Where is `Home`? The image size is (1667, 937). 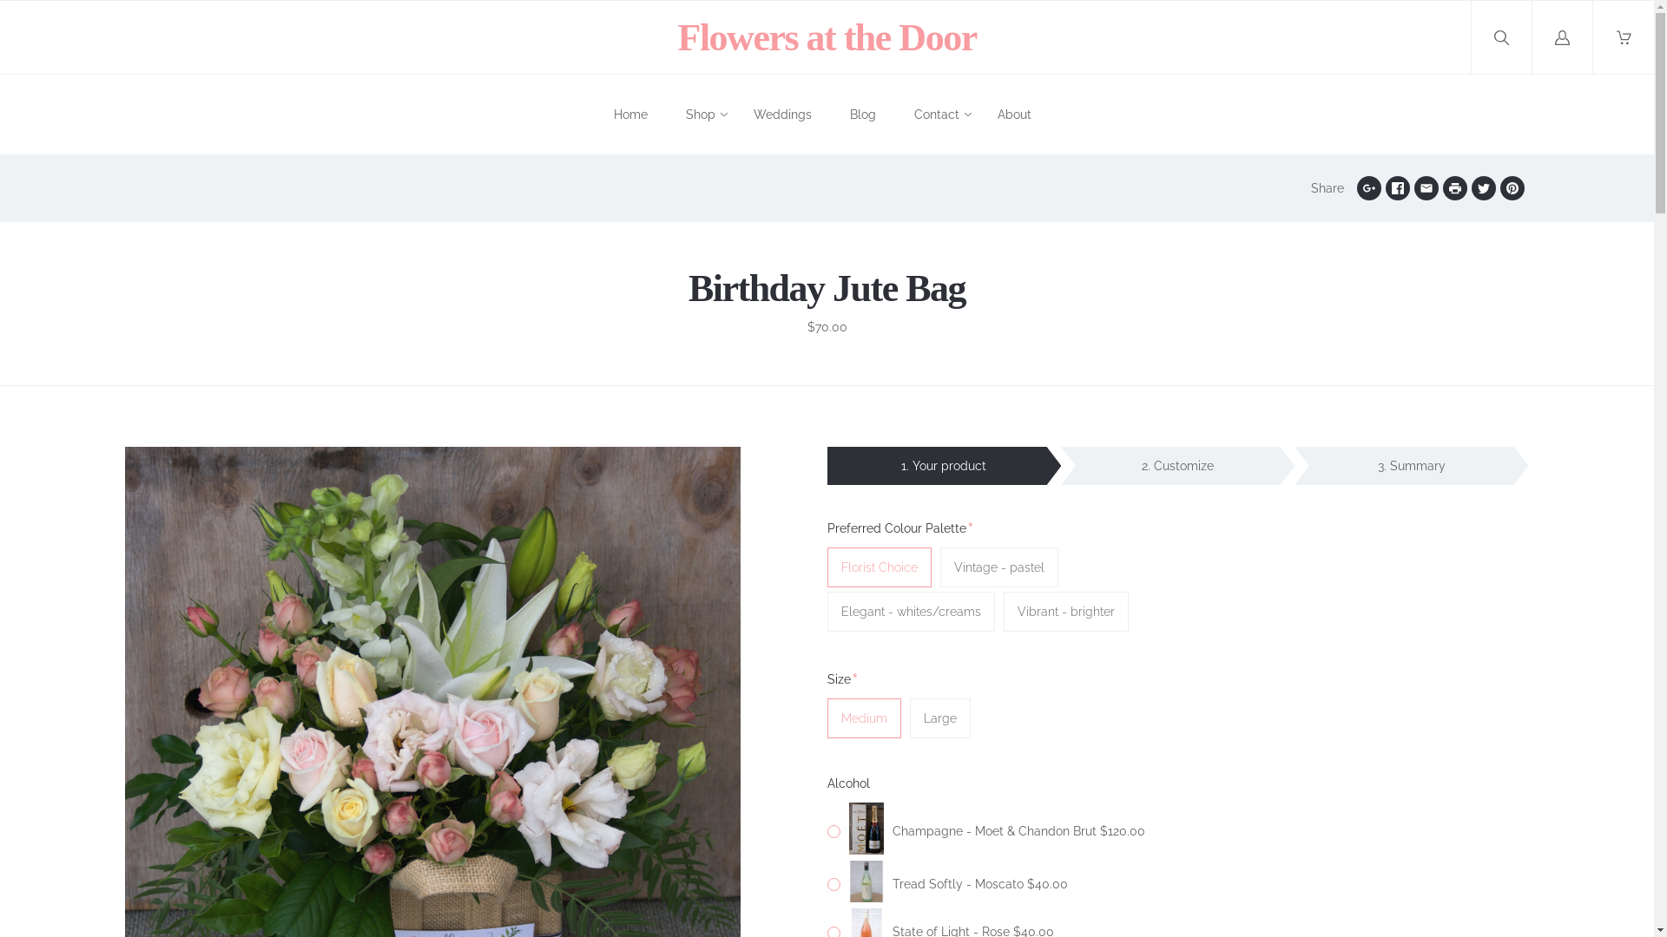
Home is located at coordinates (630, 115).